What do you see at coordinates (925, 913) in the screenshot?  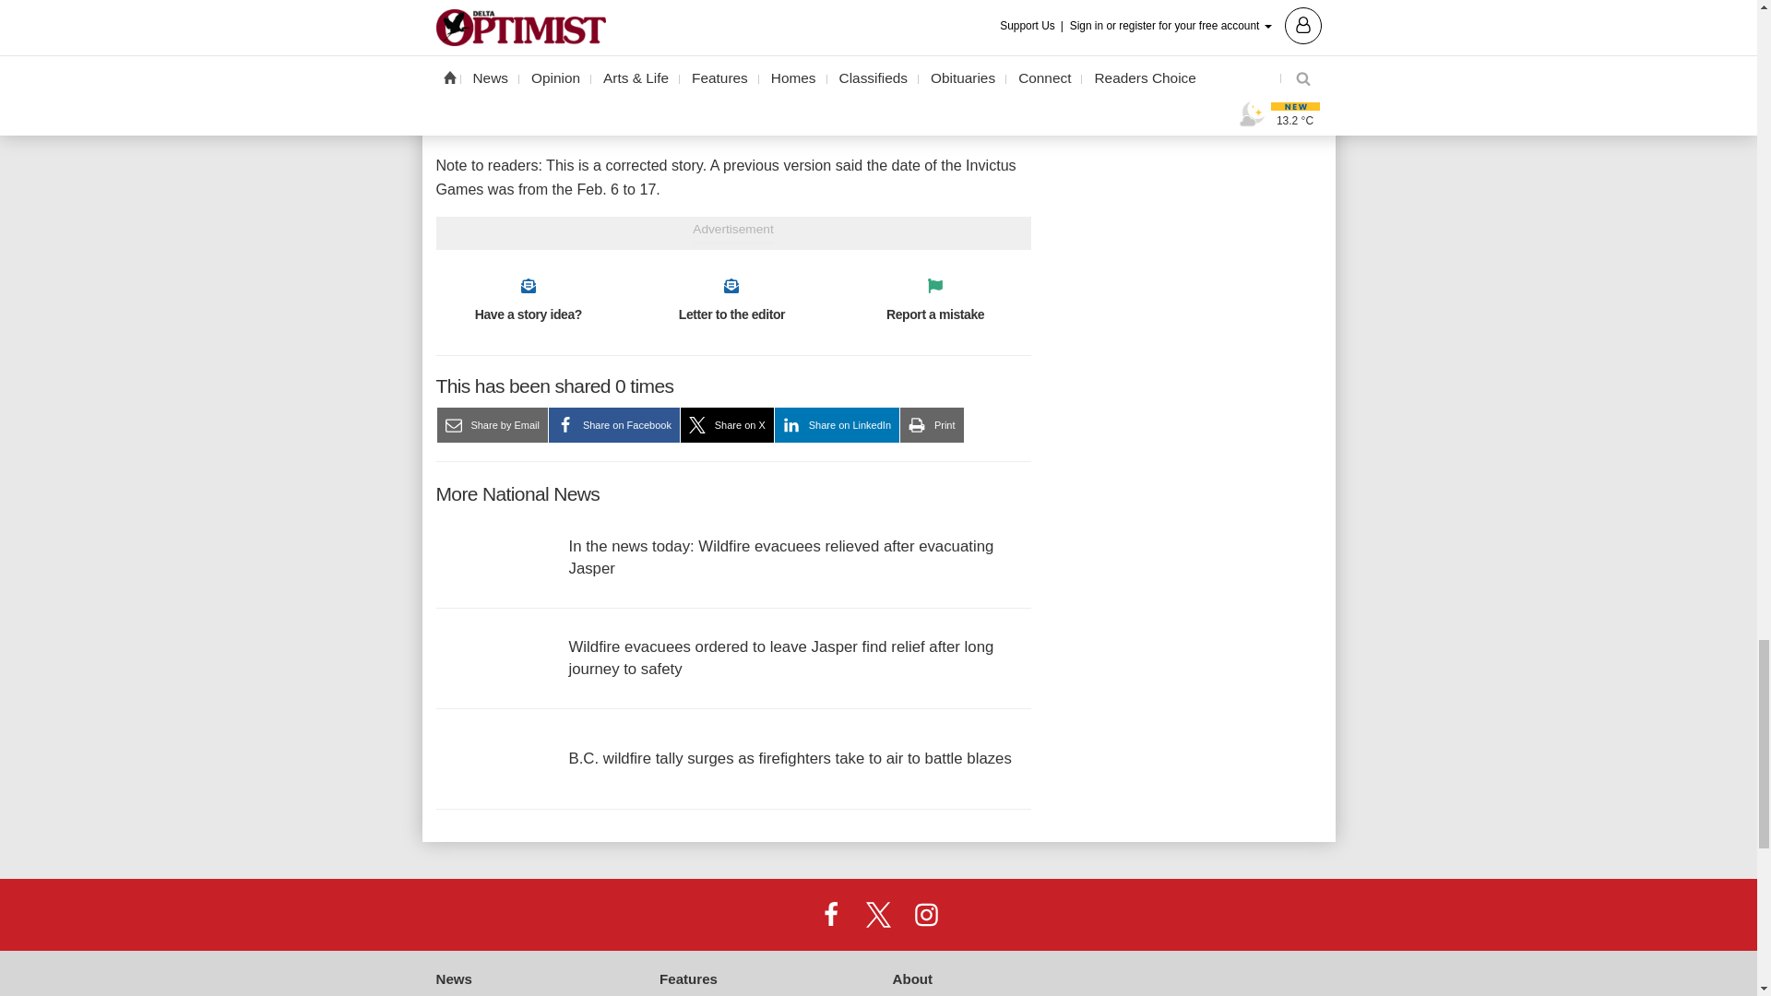 I see `Instagram` at bounding box center [925, 913].